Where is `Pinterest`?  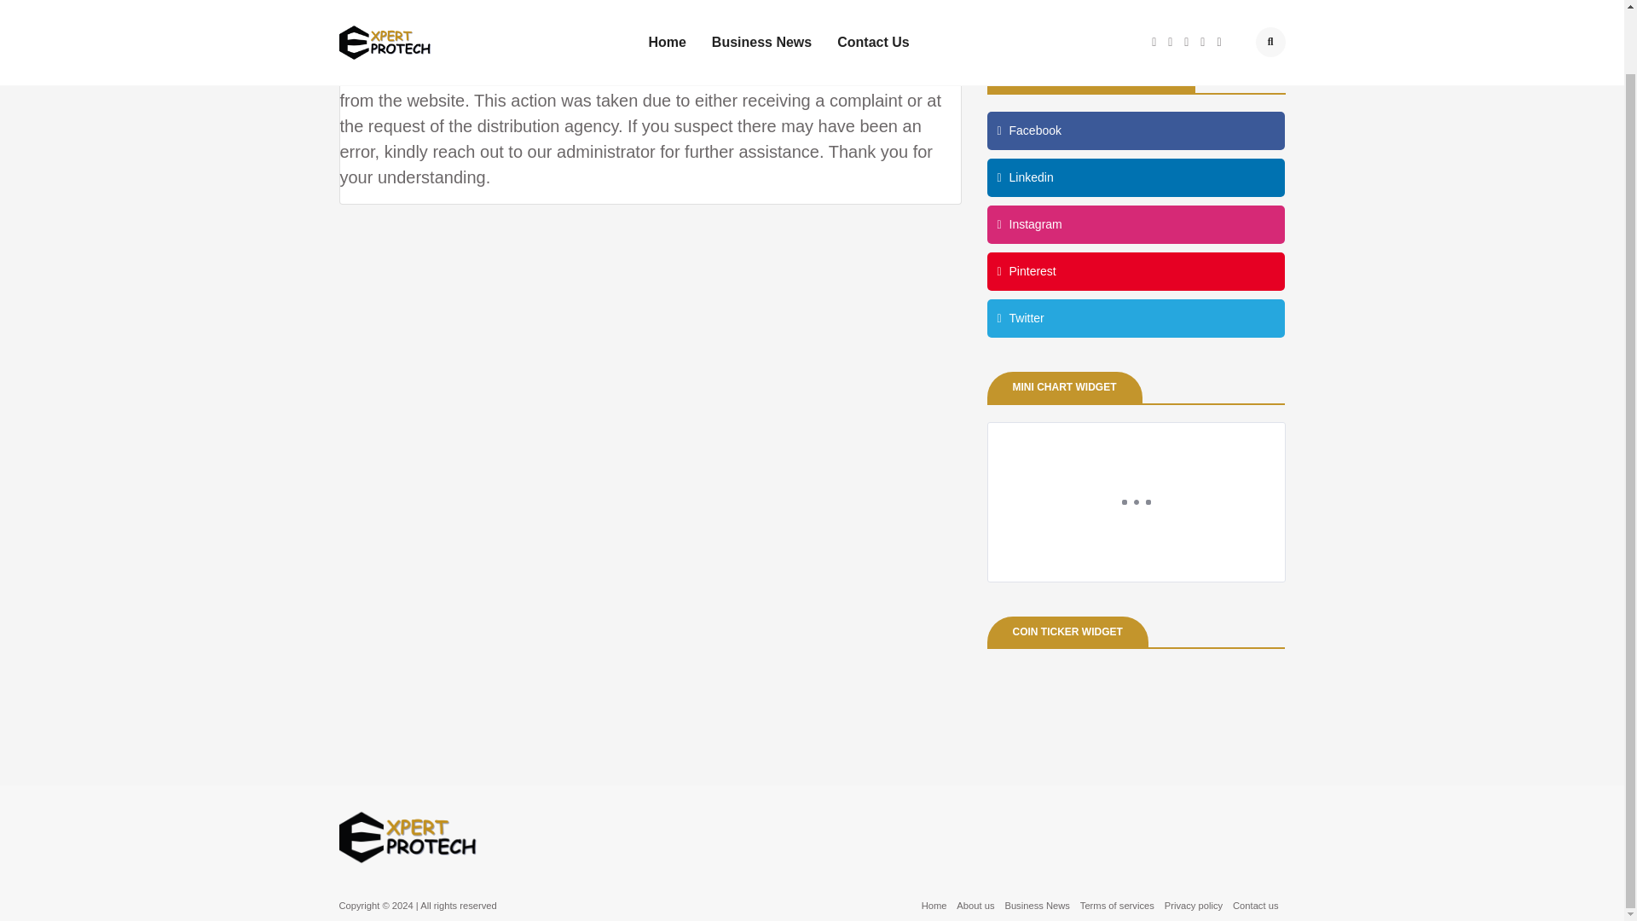 Pinterest is located at coordinates (1136, 271).